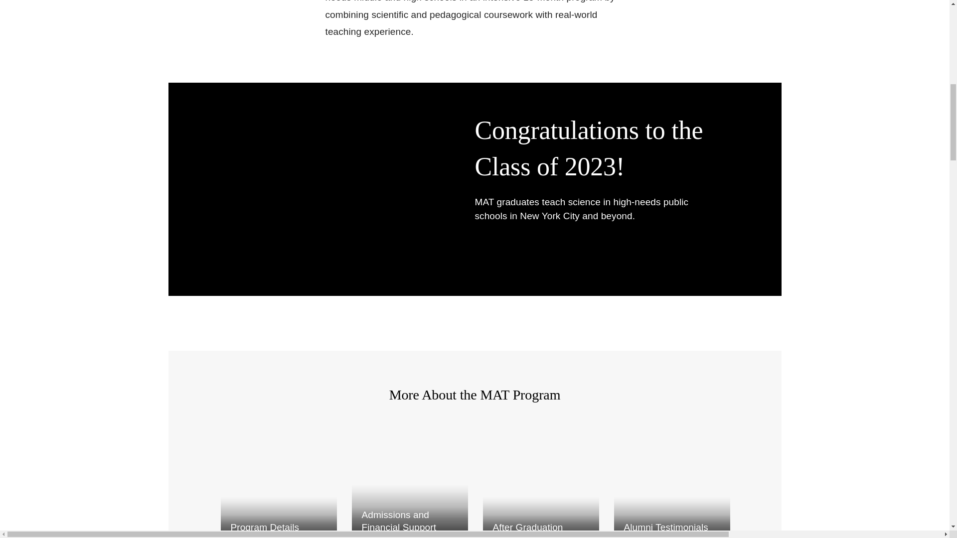  What do you see at coordinates (540, 482) in the screenshot?
I see `After Graduation` at bounding box center [540, 482].